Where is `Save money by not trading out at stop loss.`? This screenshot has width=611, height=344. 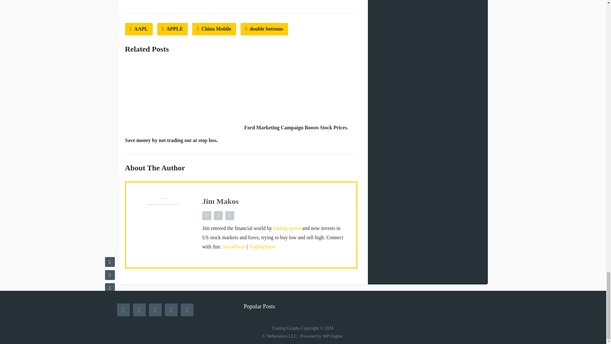 Save money by not trading out at stop loss. is located at coordinates (171, 140).